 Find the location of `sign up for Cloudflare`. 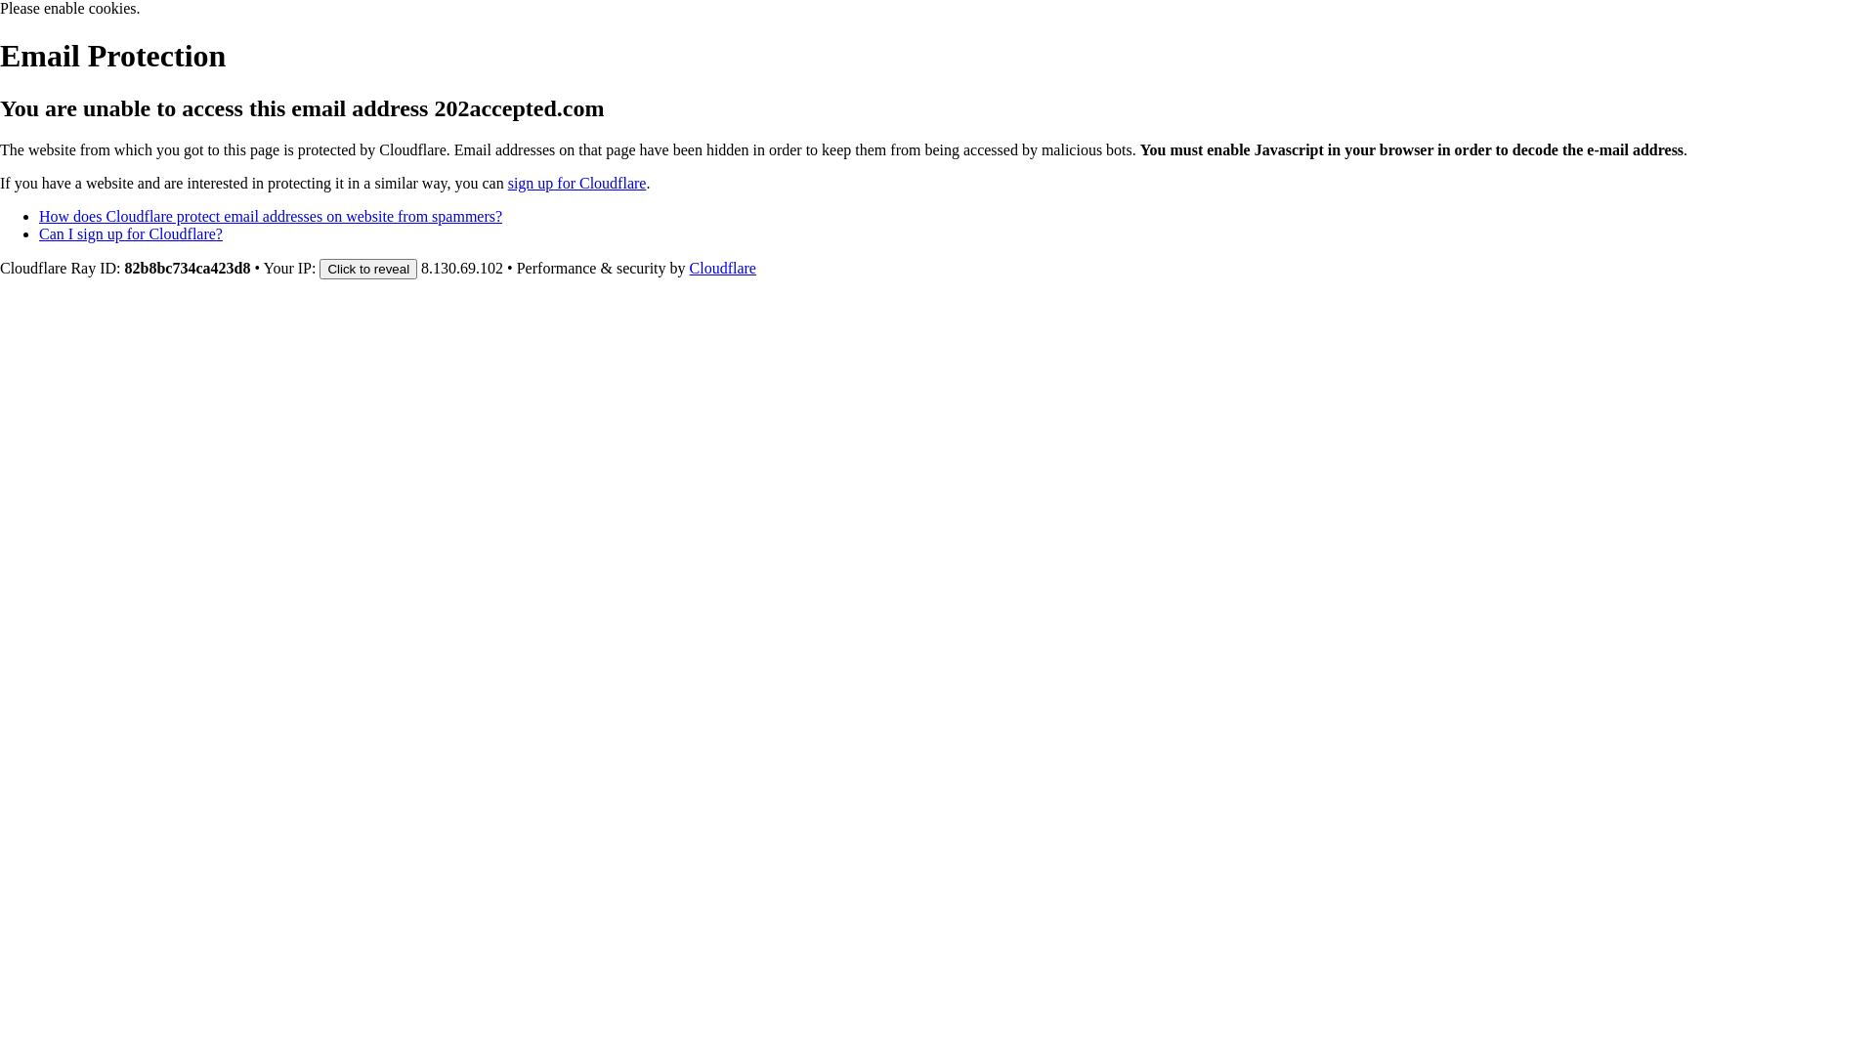

sign up for Cloudflare is located at coordinates (577, 184).